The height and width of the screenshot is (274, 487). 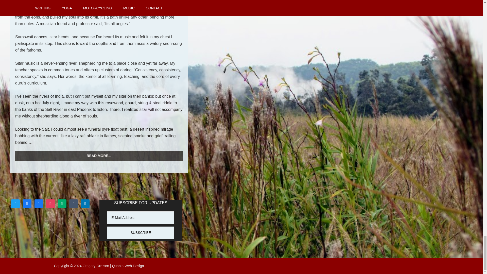 I want to click on linkedin, so click(x=85, y=203).